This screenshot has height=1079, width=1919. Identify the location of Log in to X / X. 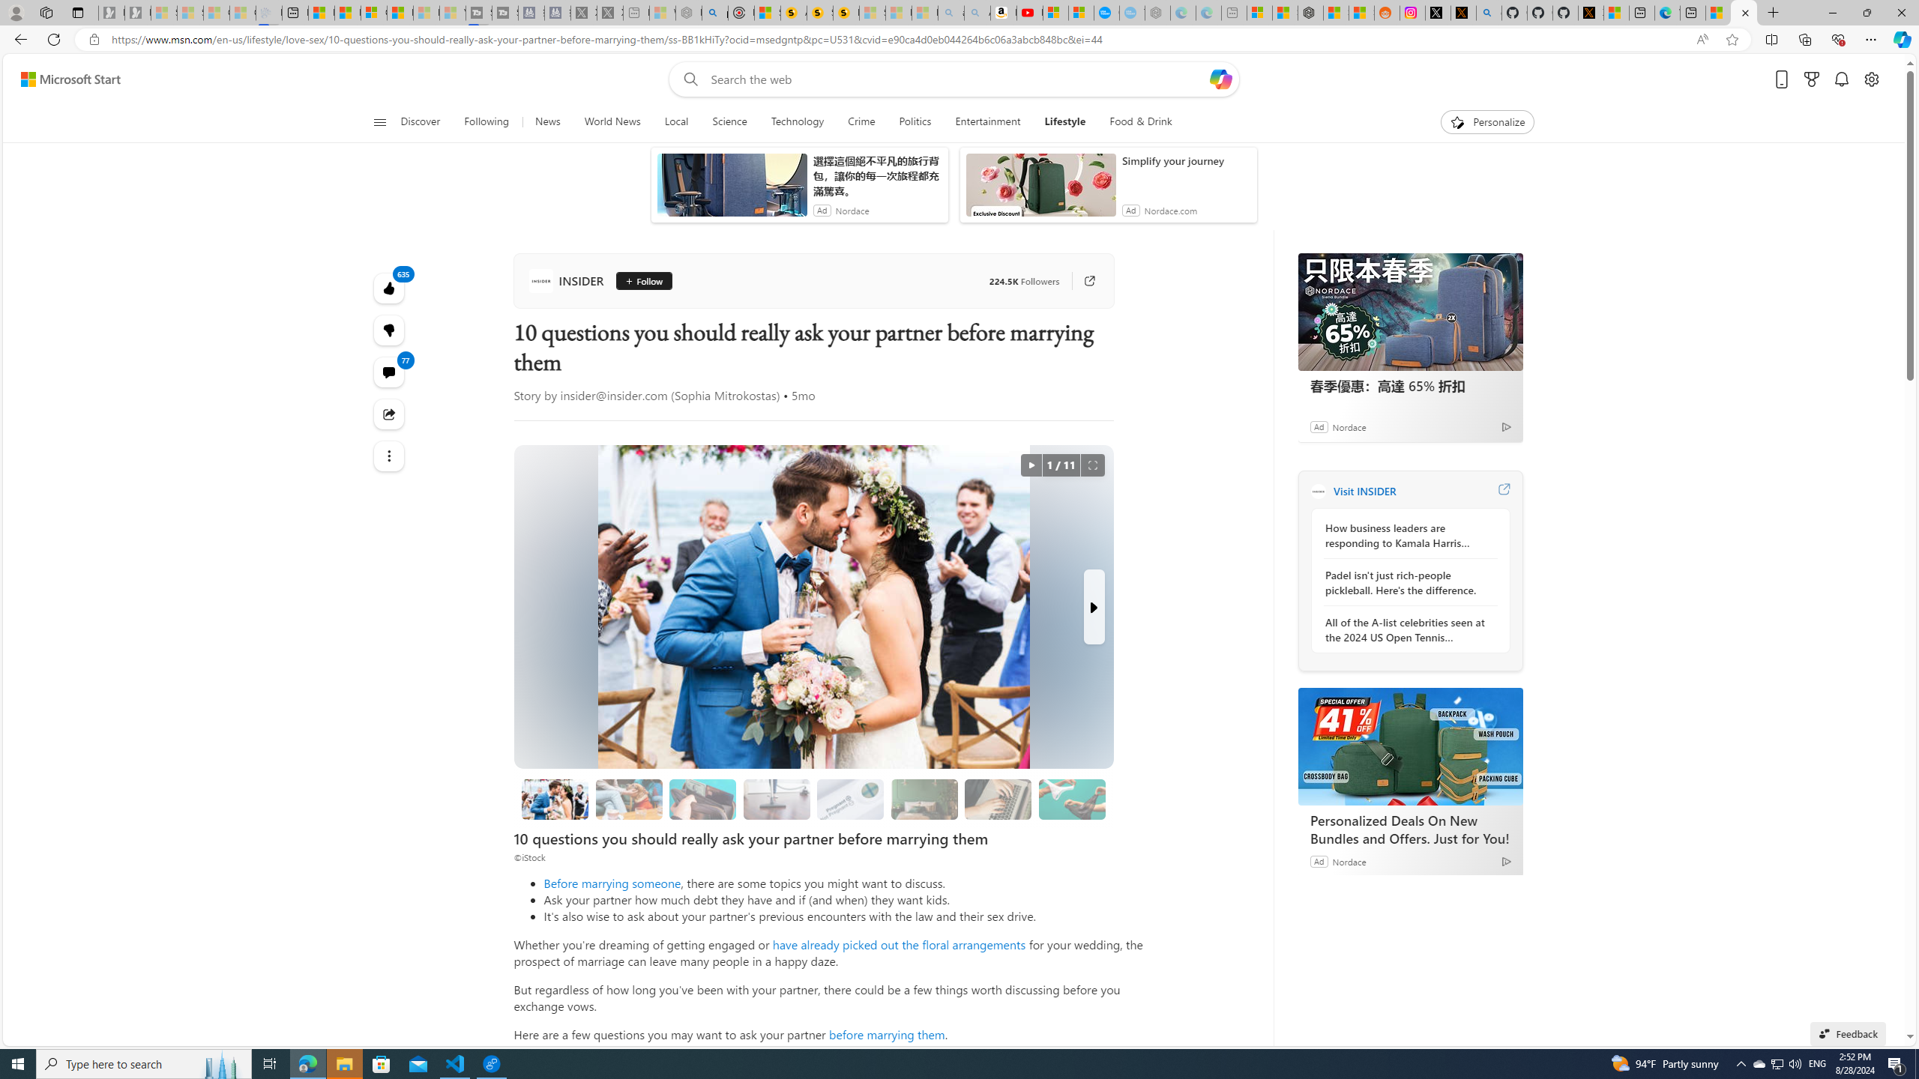
(1437, 13).